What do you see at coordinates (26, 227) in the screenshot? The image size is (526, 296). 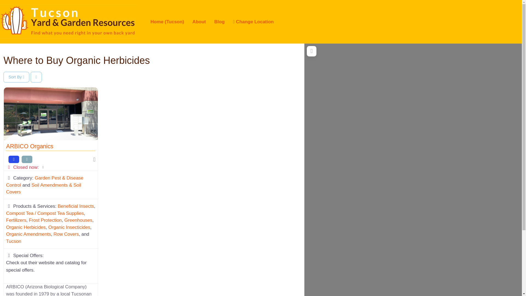 I see `Organic Herbicides` at bounding box center [26, 227].